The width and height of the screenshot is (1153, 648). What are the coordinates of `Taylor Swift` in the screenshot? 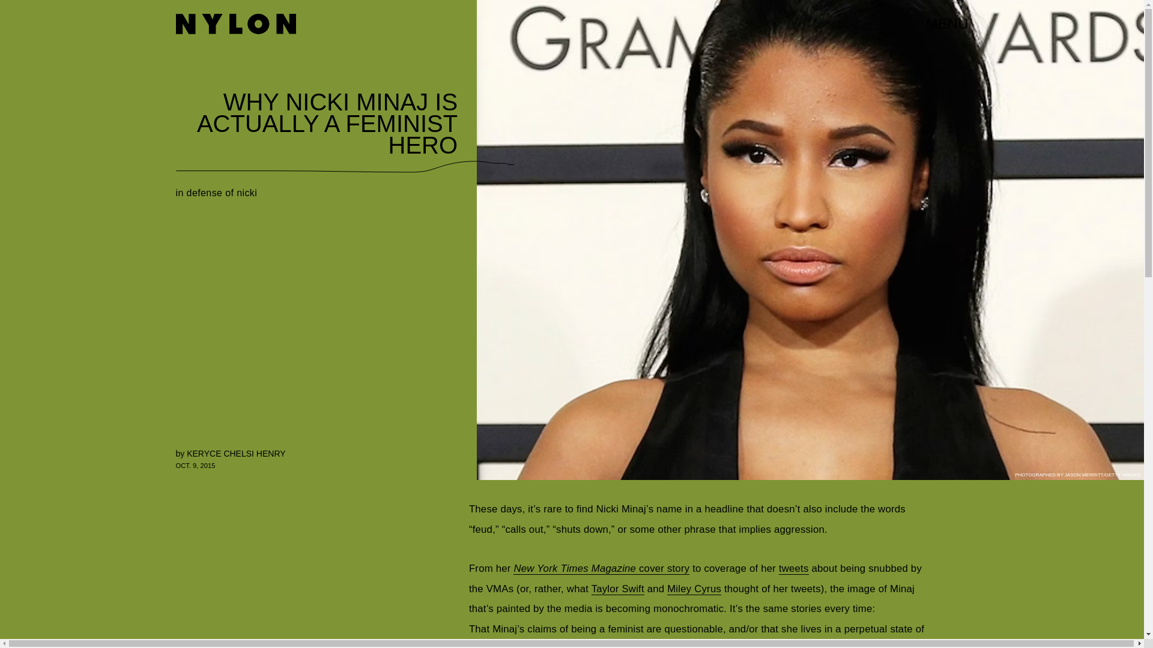 It's located at (617, 589).